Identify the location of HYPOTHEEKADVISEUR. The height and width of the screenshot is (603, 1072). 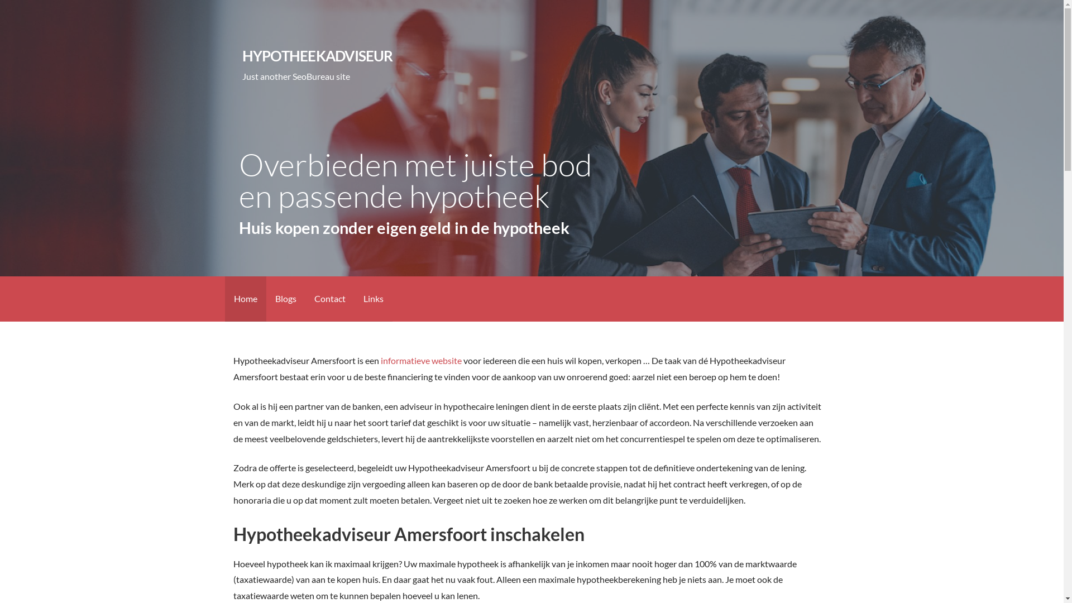
(318, 56).